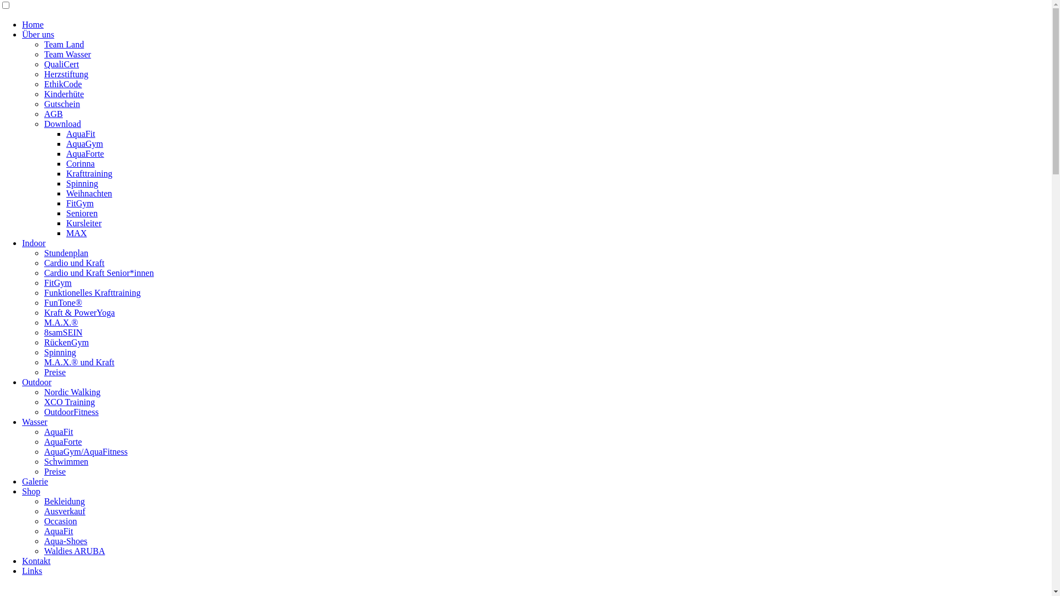 Image resolution: width=1060 pixels, height=596 pixels. Describe the element at coordinates (65, 511) in the screenshot. I see `Ausverkauf` at that location.